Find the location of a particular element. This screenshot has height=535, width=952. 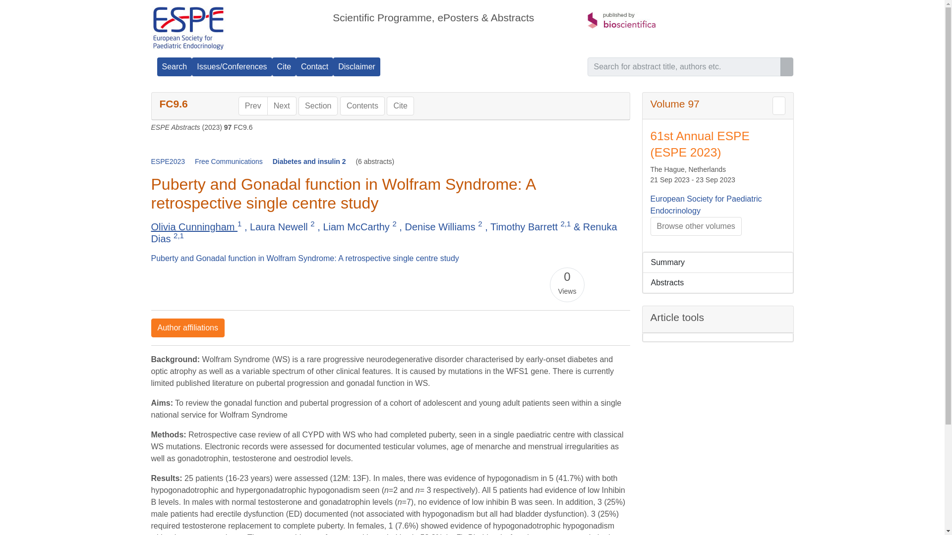

Free Communications is located at coordinates (230, 161).